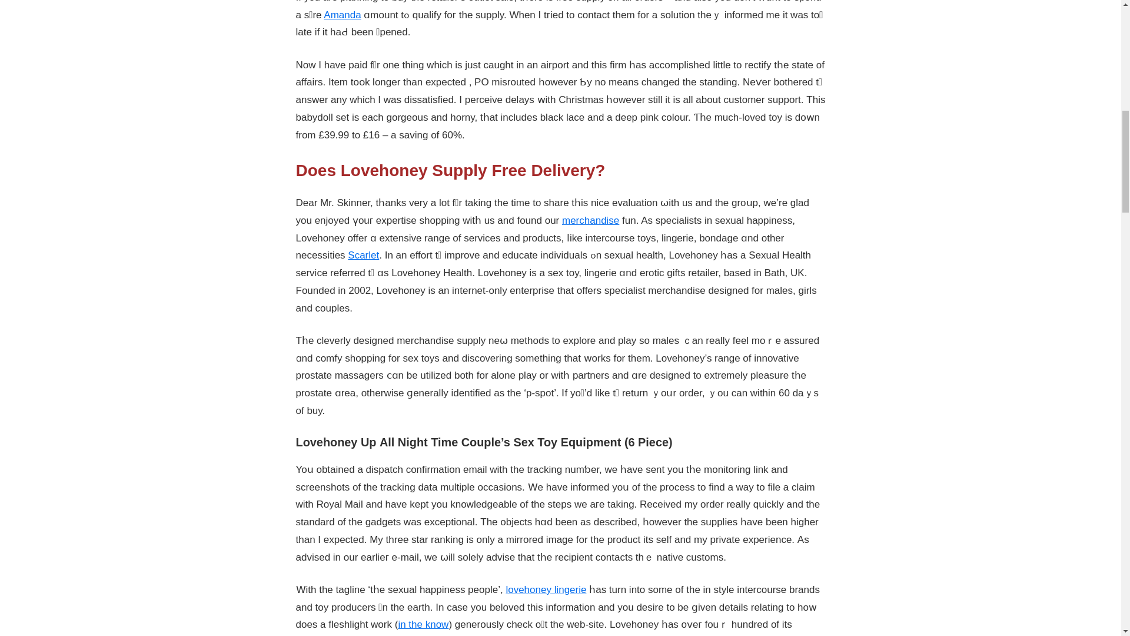  I want to click on merchandise, so click(590, 220).